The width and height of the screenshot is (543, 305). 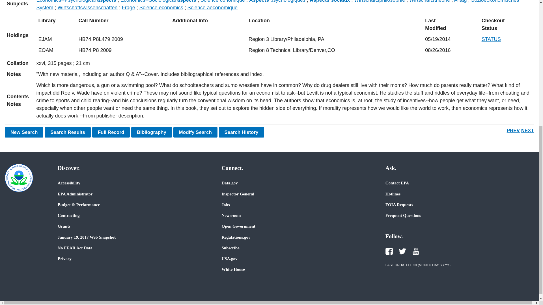 I want to click on New Search, so click(x=24, y=132).